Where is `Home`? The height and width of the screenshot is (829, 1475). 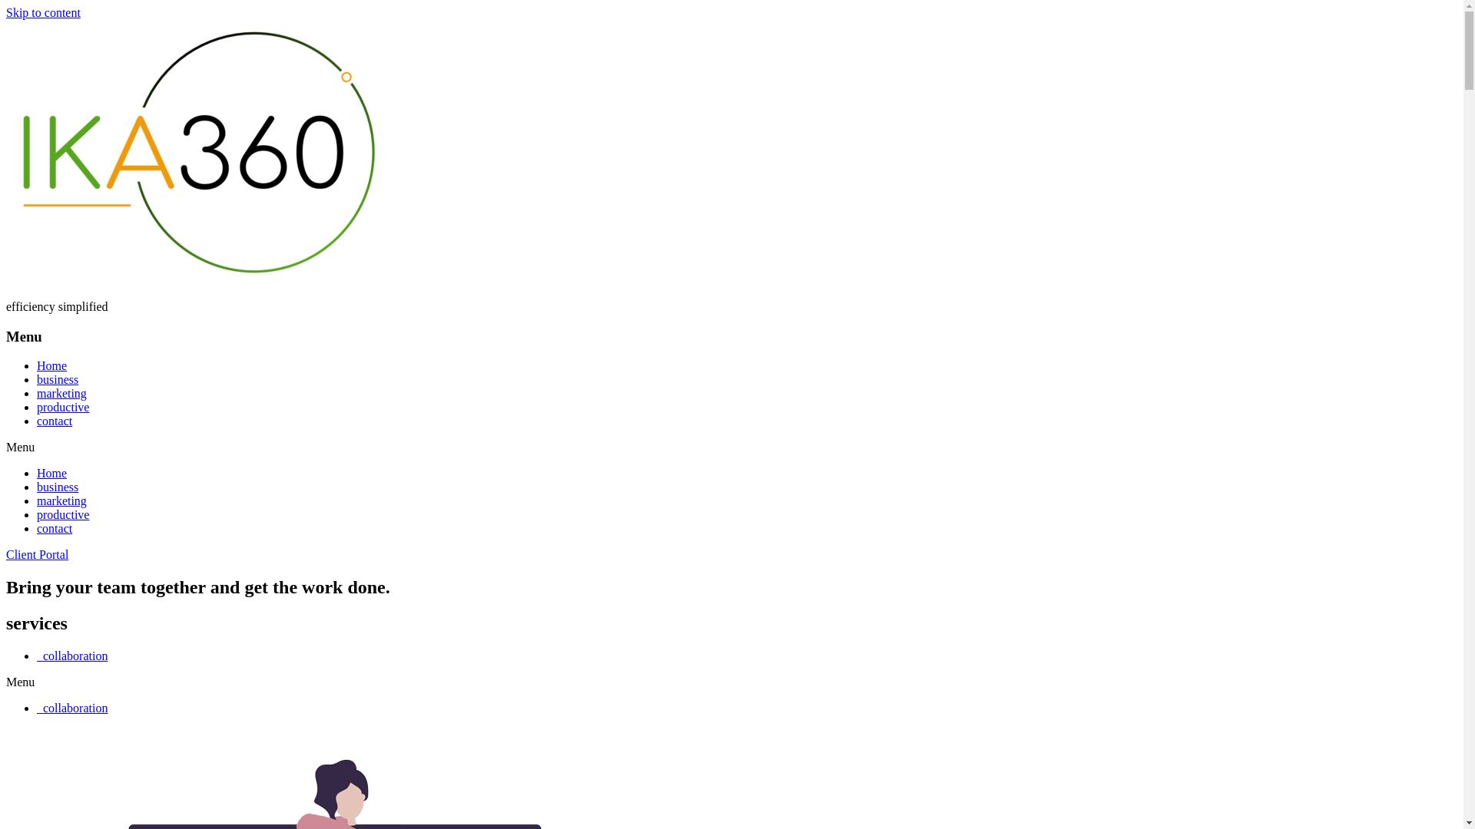 Home is located at coordinates (52, 473).